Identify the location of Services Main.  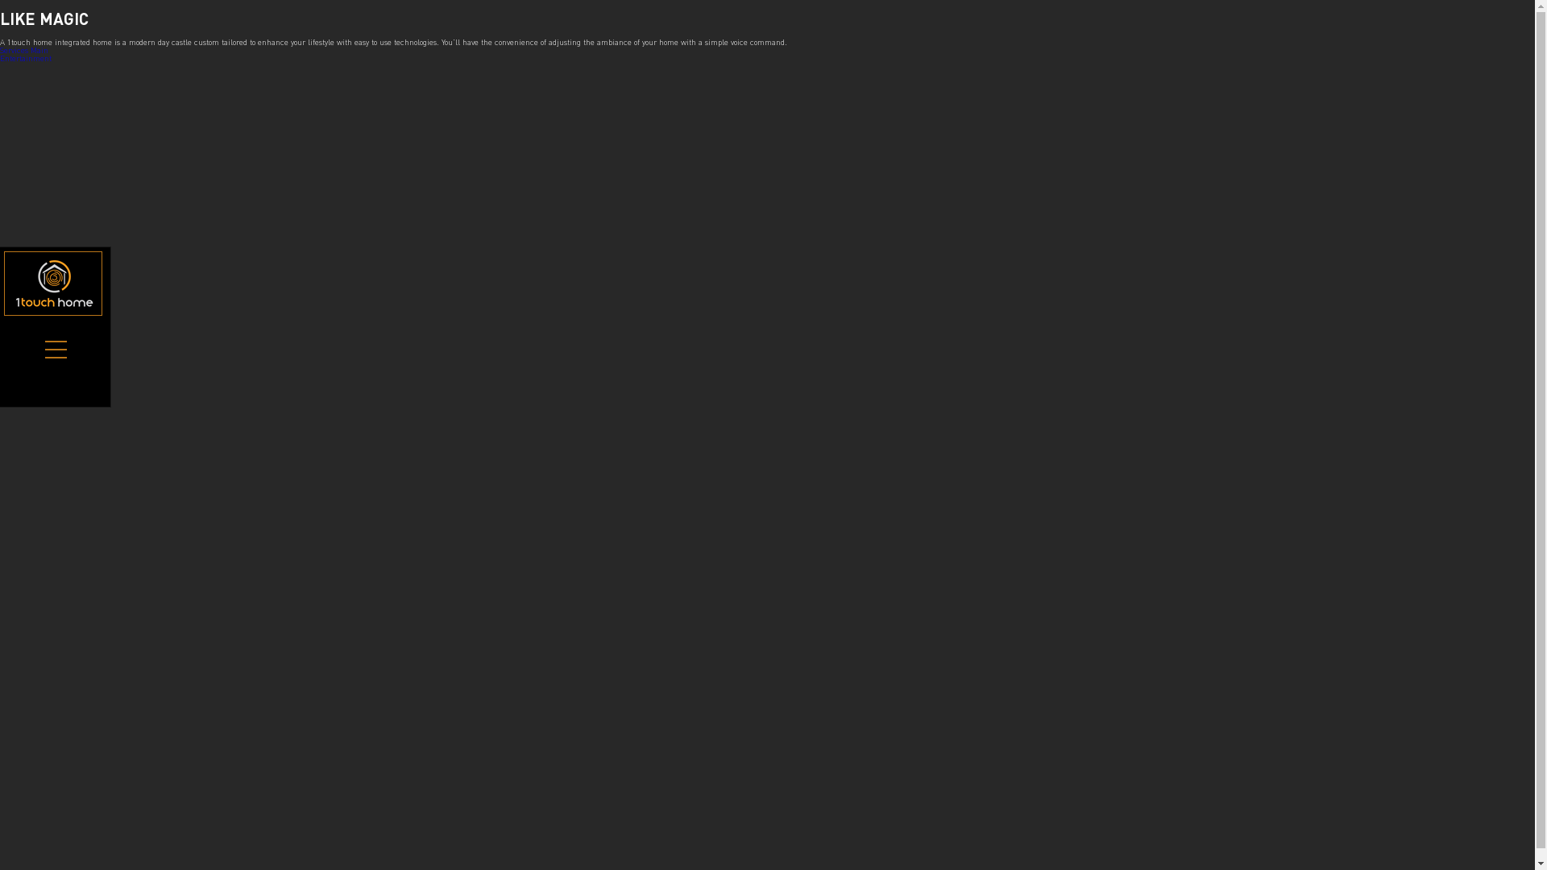
(24, 50).